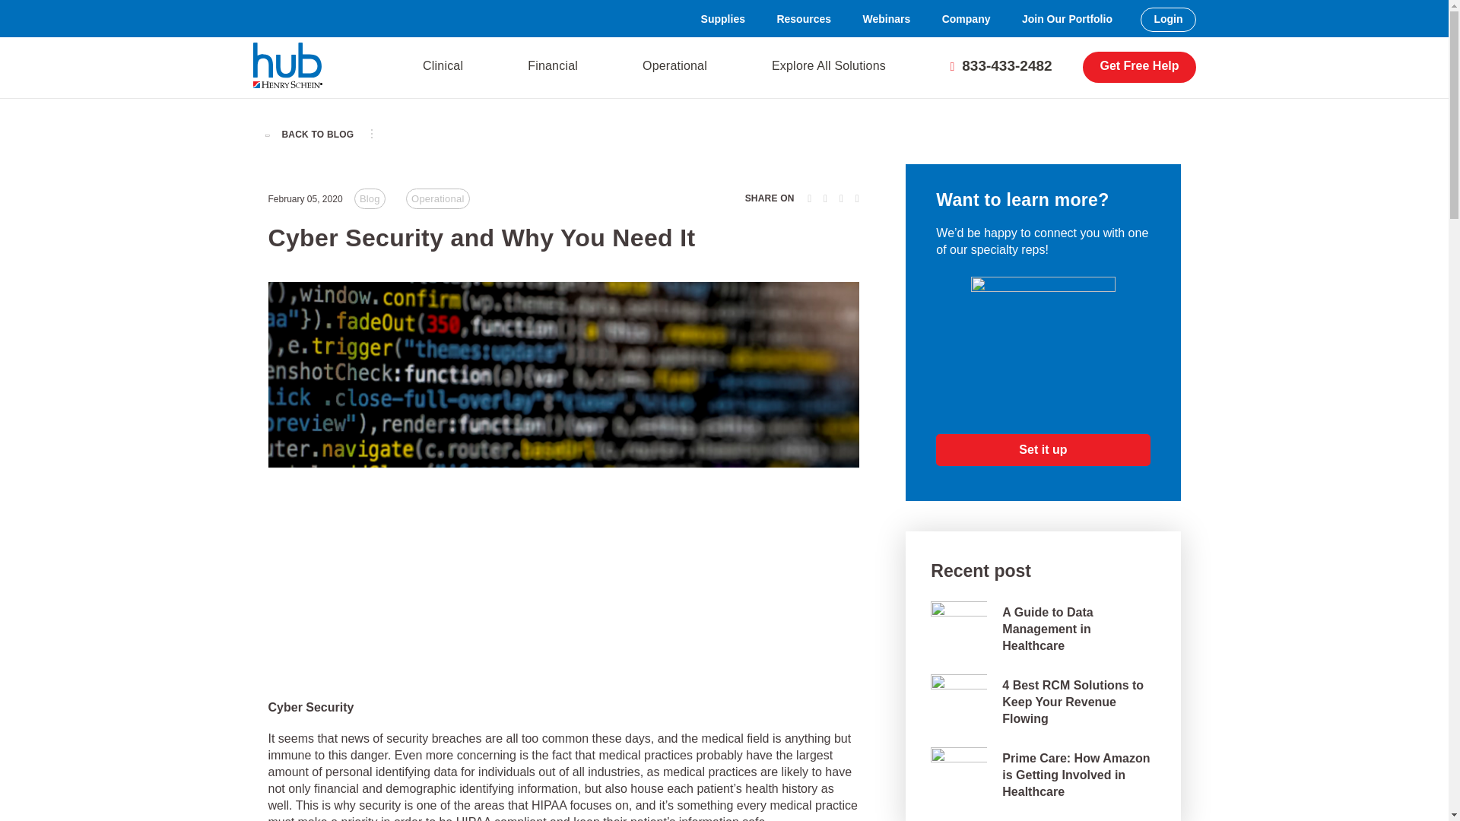 This screenshot has height=821, width=1460. What do you see at coordinates (1067, 20) in the screenshot?
I see `Join Our Portfolio` at bounding box center [1067, 20].